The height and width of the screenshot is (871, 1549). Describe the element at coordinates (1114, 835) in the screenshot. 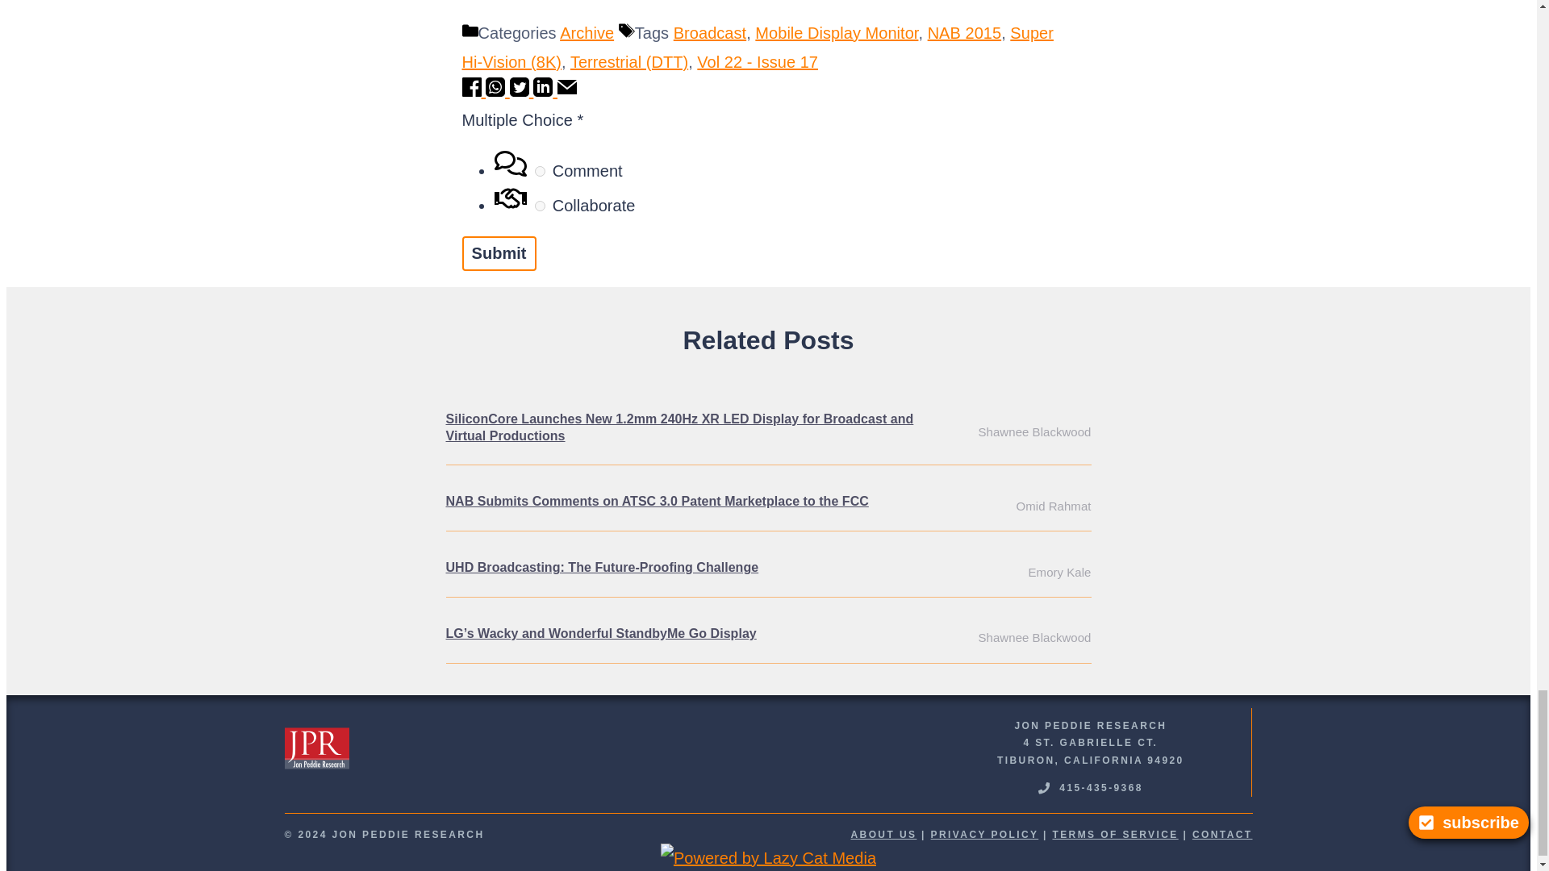

I see `TERMS OF SERVICE` at that location.